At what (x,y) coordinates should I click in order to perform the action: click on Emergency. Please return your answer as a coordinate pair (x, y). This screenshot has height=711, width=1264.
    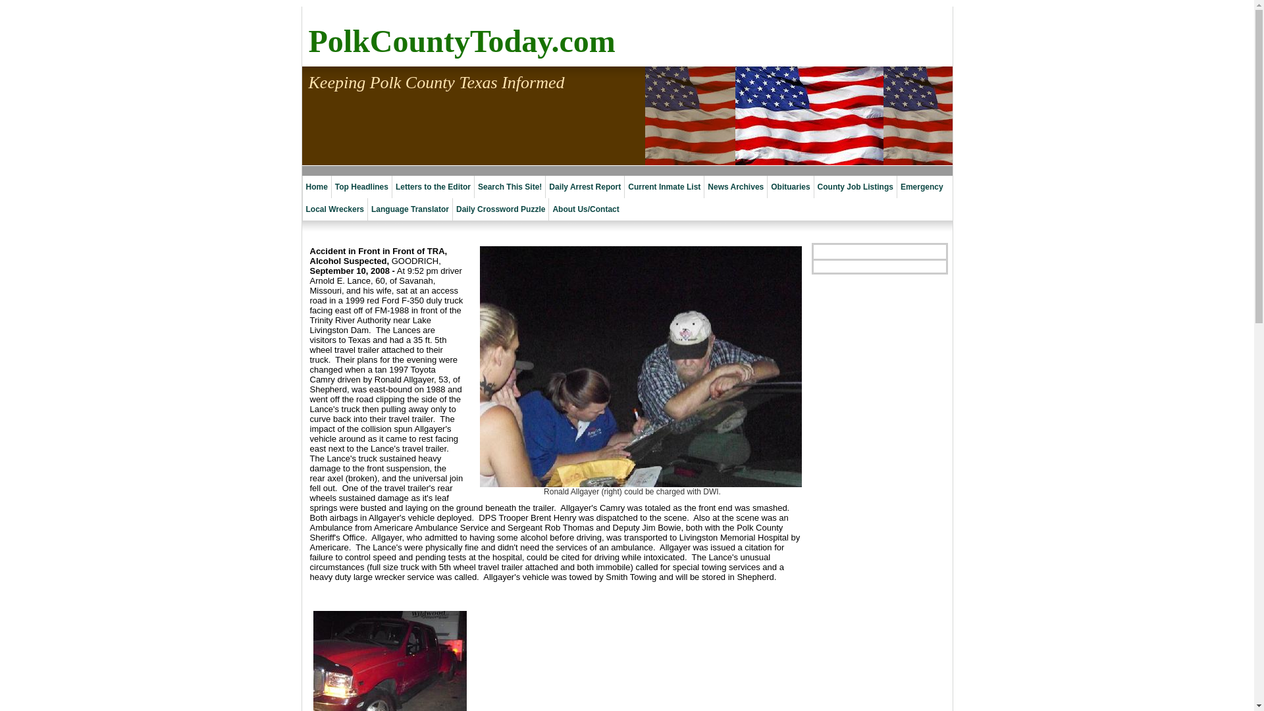
    Looking at the image, I should click on (922, 187).